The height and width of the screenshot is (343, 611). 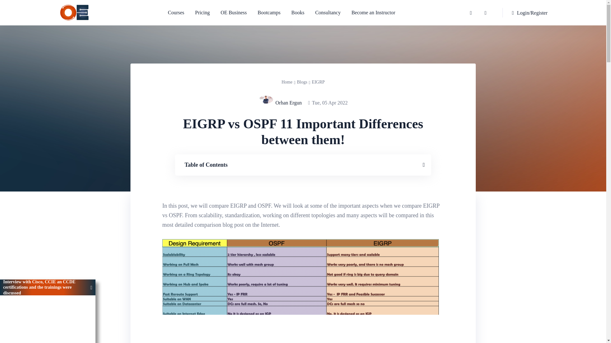 What do you see at coordinates (370, 13) in the screenshot?
I see `Become an Instructor` at bounding box center [370, 13].